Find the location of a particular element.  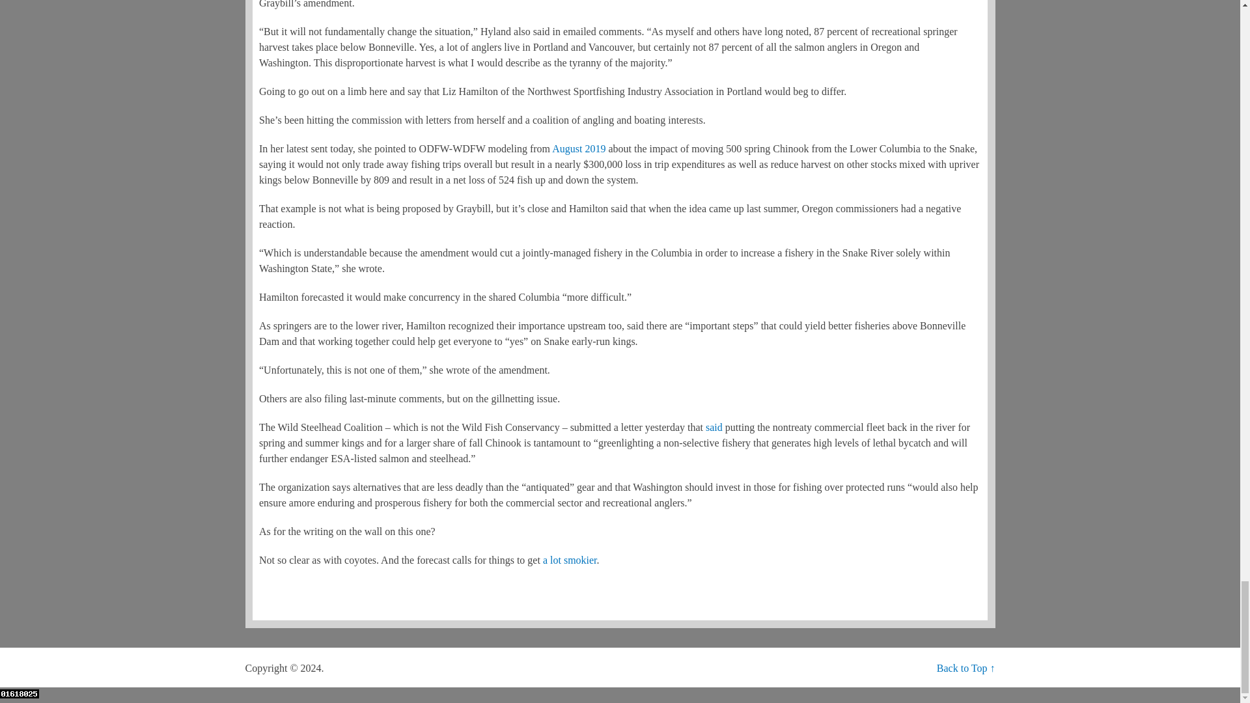

August 2019 is located at coordinates (578, 148).